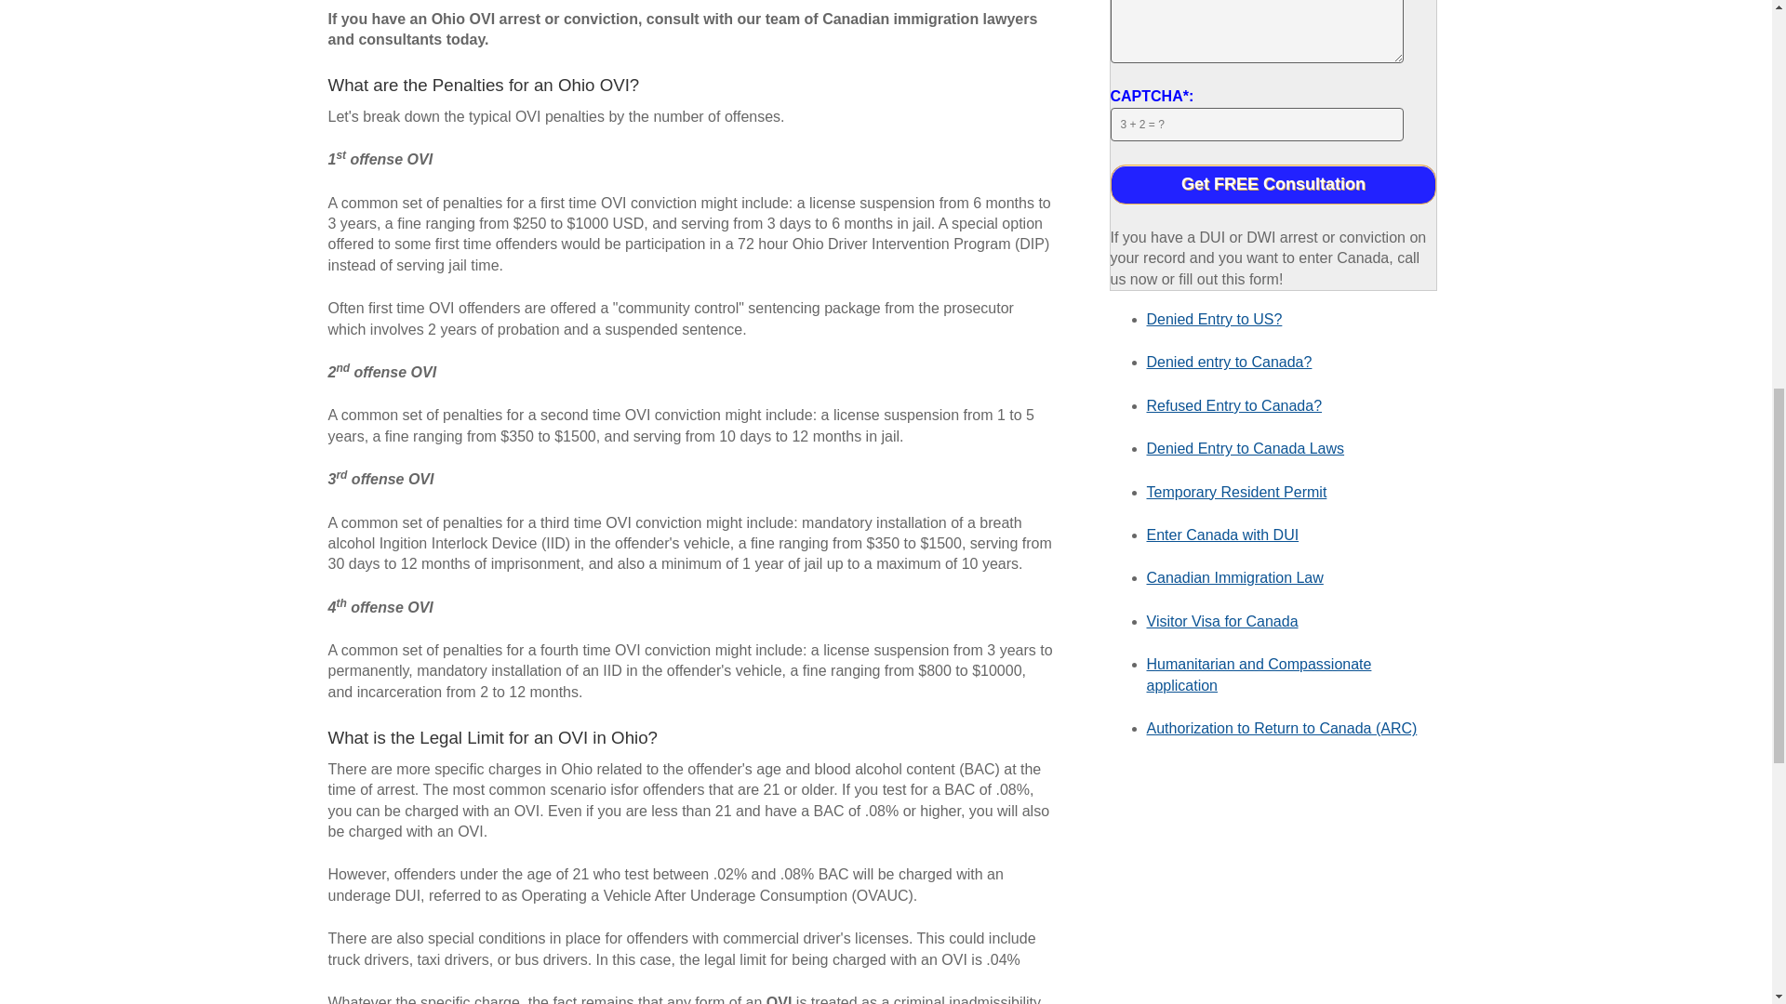 The width and height of the screenshot is (1786, 1004). What do you see at coordinates (1274, 184) in the screenshot?
I see `Get FREE Consultation` at bounding box center [1274, 184].